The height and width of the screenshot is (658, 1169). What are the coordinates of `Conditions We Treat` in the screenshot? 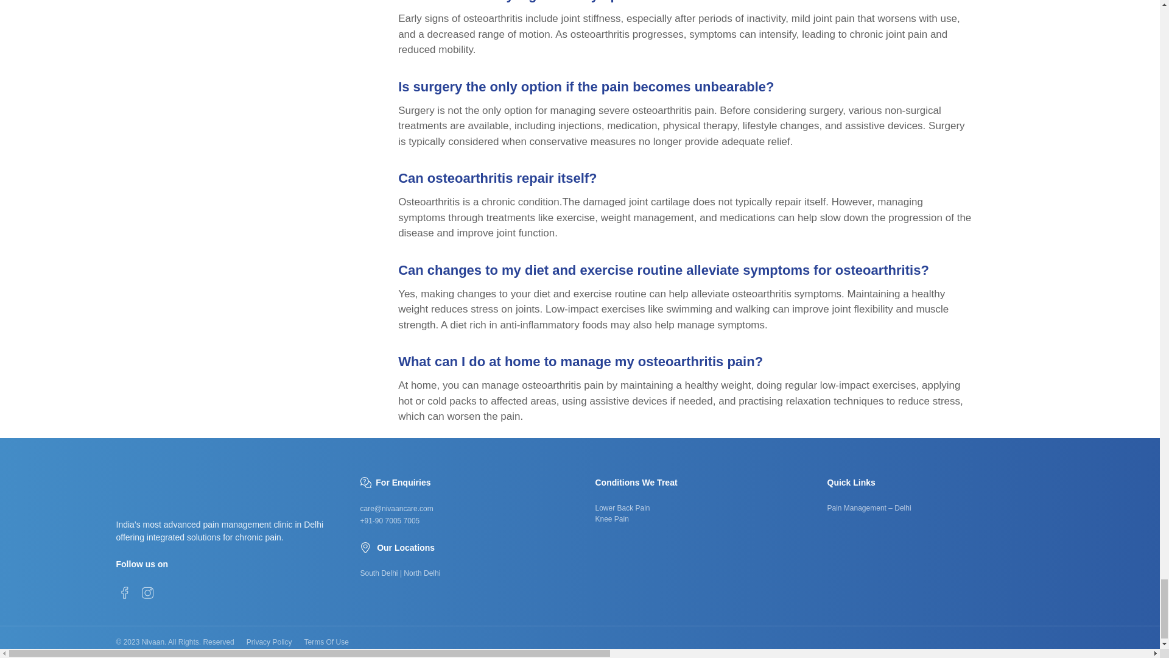 It's located at (470, 482).